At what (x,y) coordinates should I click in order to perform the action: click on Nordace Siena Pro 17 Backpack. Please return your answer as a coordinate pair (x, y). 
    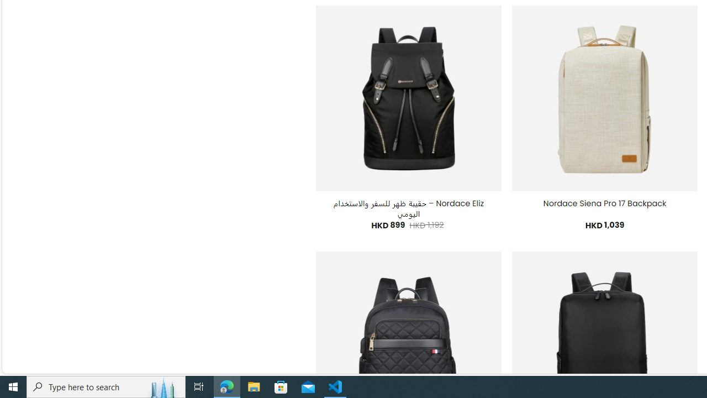
    Looking at the image, I should click on (605, 203).